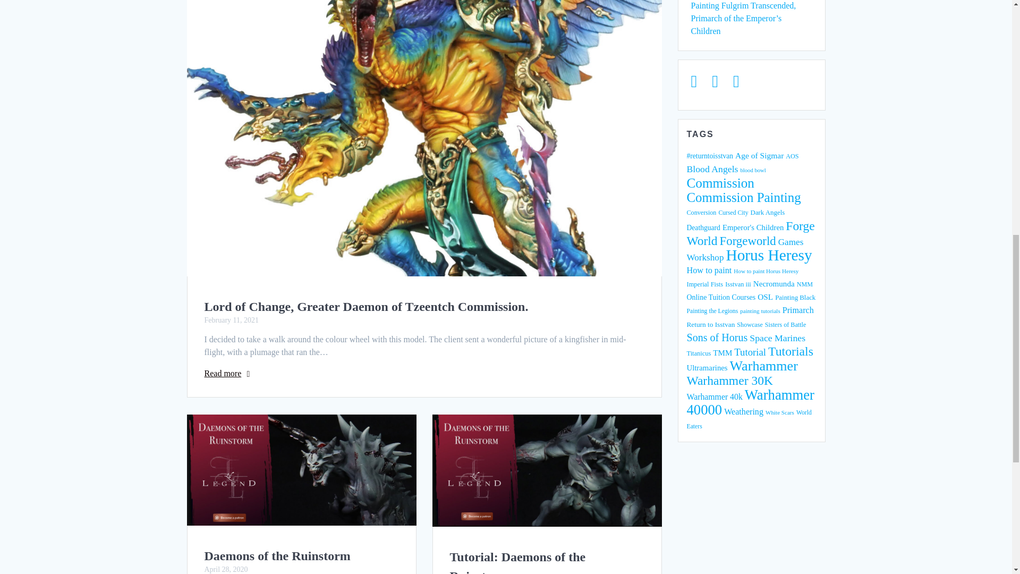 The image size is (1020, 574). I want to click on Tutorial: Daemons of the Ruinstorm, so click(517, 562).